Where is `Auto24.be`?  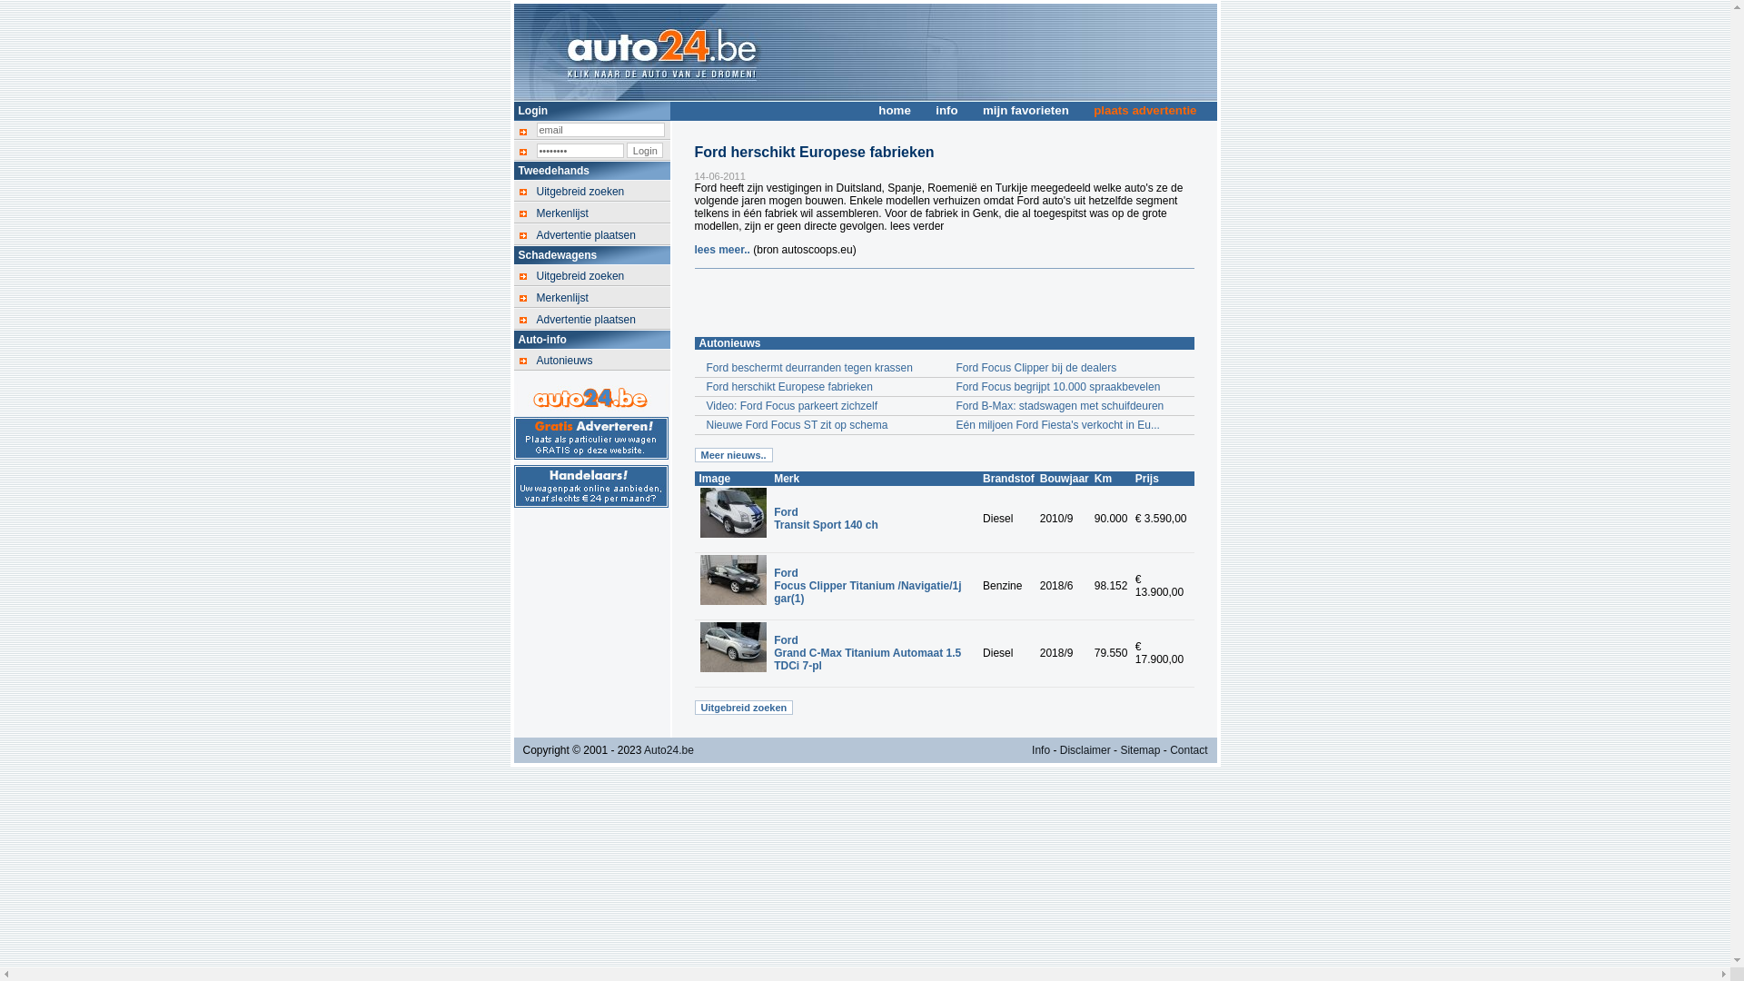 Auto24.be is located at coordinates (669, 750).